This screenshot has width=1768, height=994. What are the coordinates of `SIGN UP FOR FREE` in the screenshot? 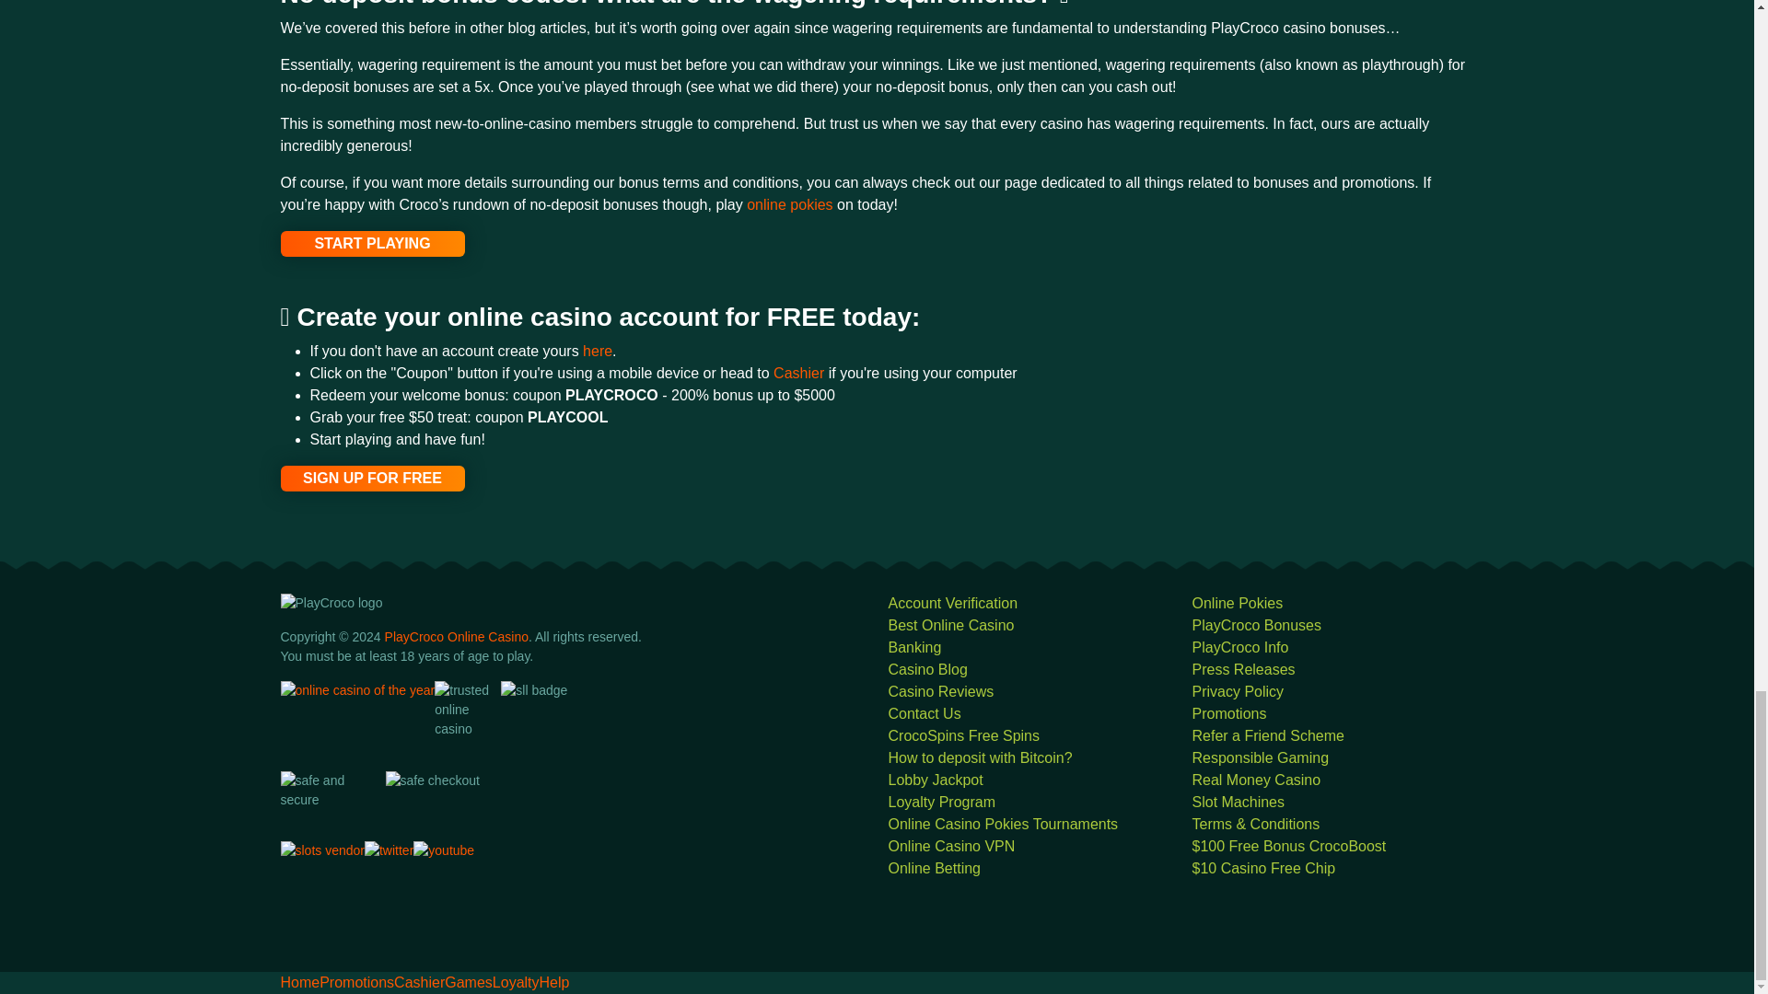 It's located at (371, 479).